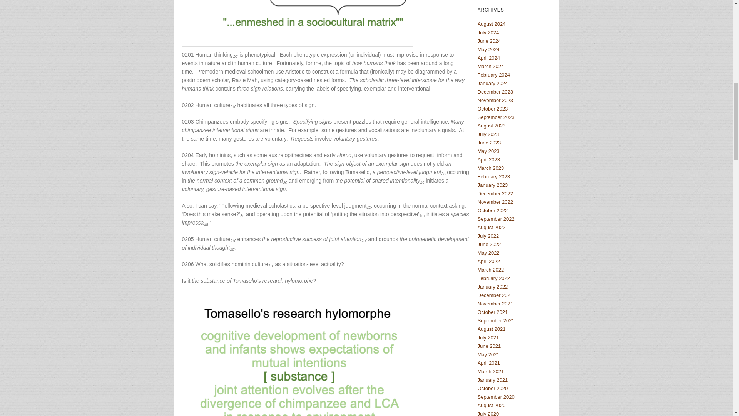 The height and width of the screenshot is (416, 739). What do you see at coordinates (493, 109) in the screenshot?
I see `October 2023` at bounding box center [493, 109].